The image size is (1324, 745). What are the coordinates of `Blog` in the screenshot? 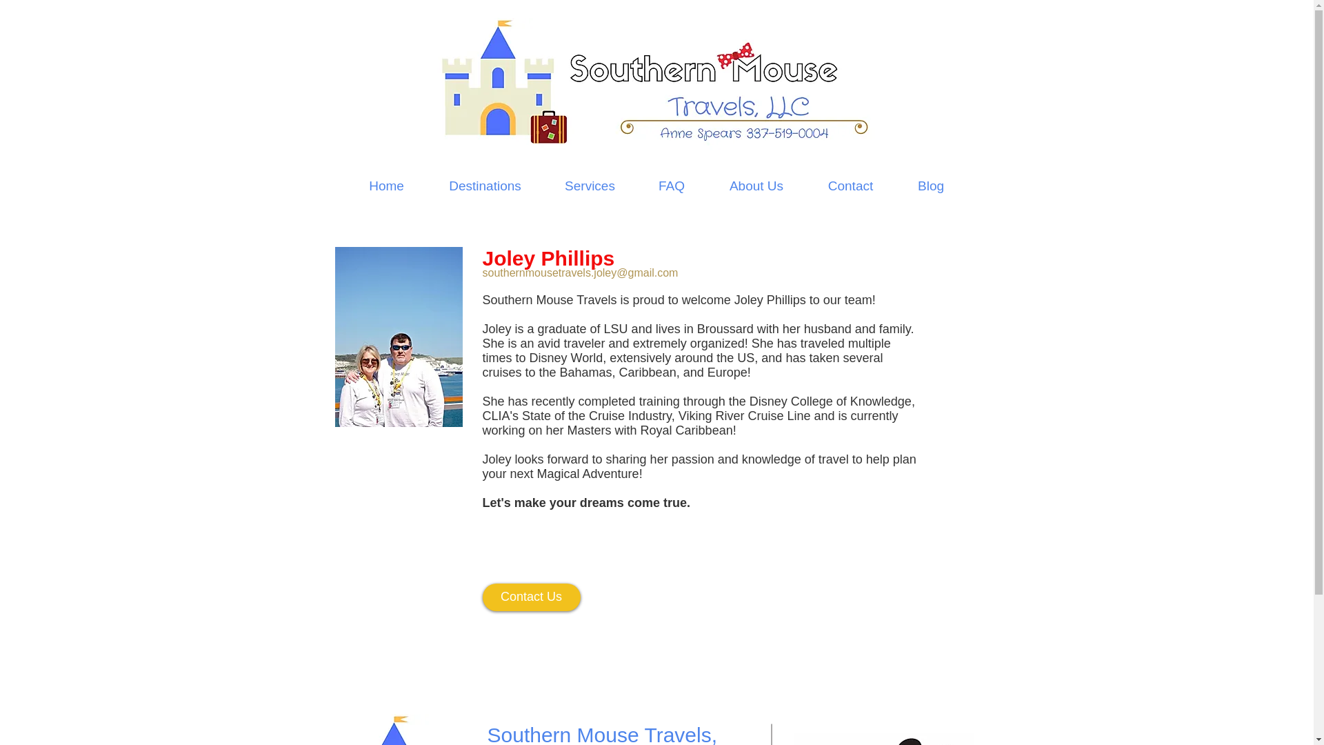 It's located at (930, 186).